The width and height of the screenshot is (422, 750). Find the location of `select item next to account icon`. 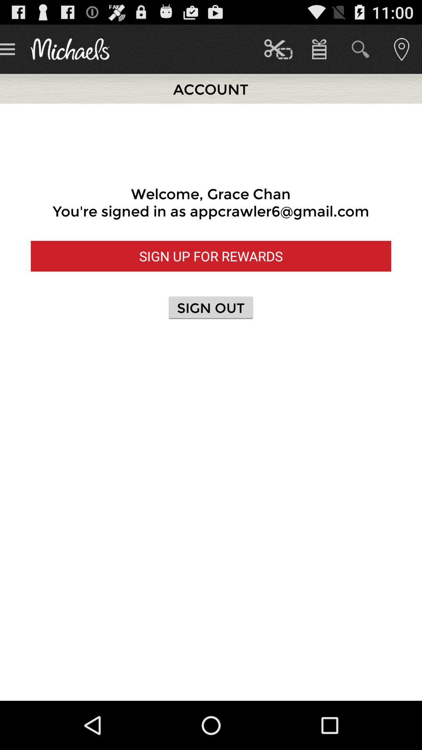

select item next to account icon is located at coordinates (278, 49).